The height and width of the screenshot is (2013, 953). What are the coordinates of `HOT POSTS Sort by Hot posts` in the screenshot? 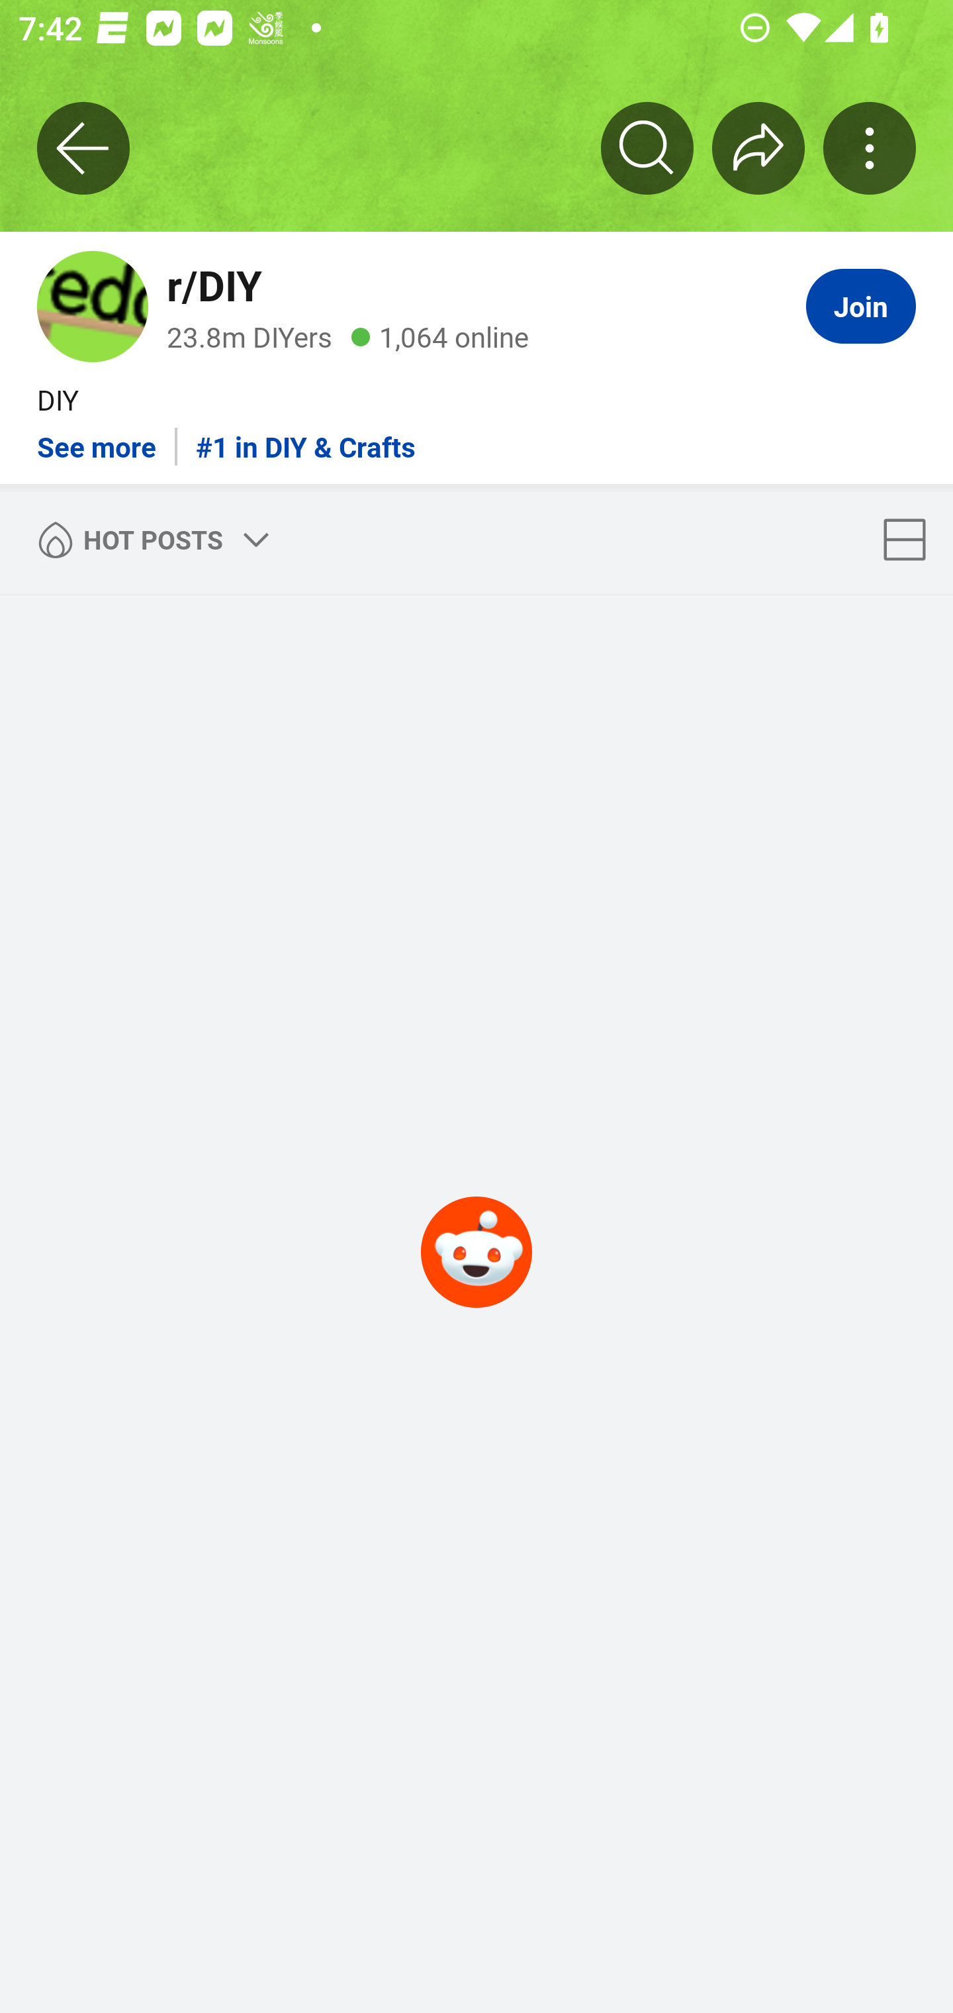 It's located at (148, 539).